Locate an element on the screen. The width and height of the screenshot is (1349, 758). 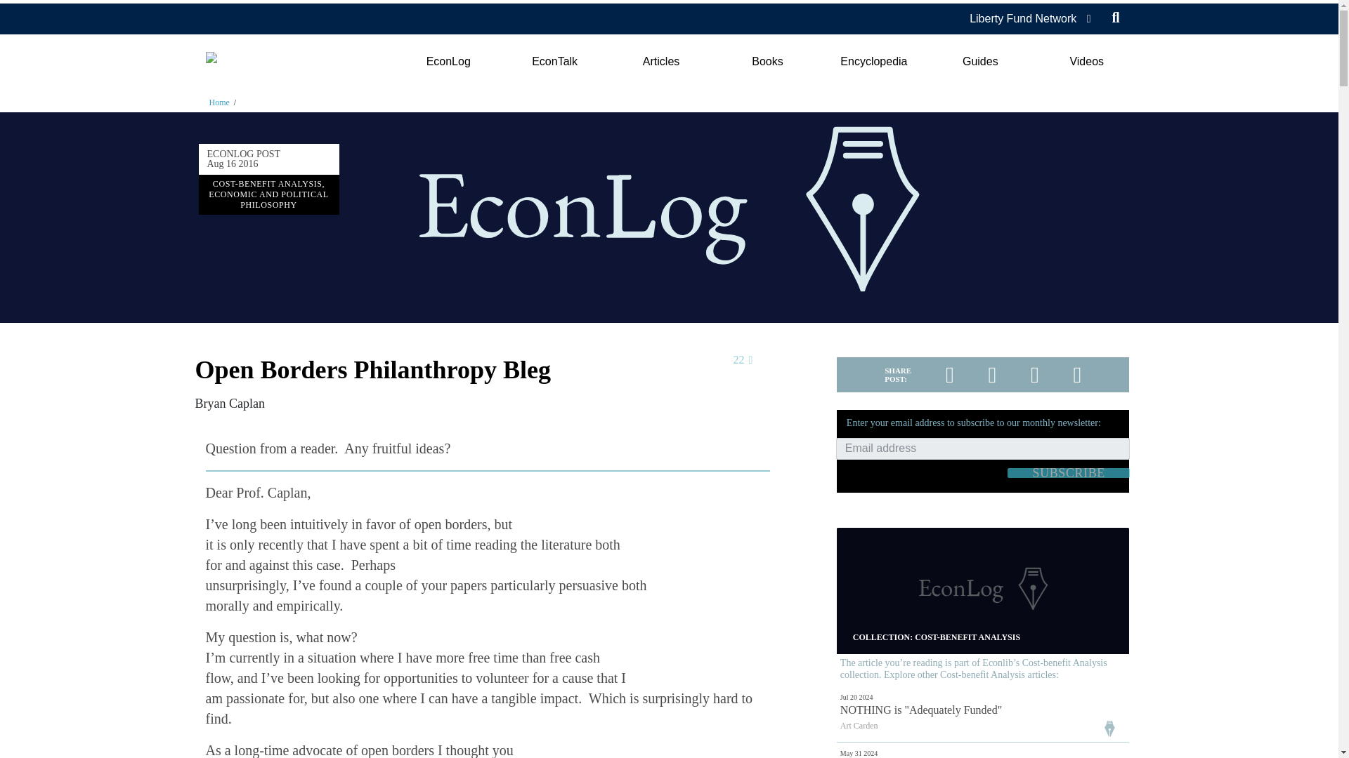
Articles is located at coordinates (660, 62).